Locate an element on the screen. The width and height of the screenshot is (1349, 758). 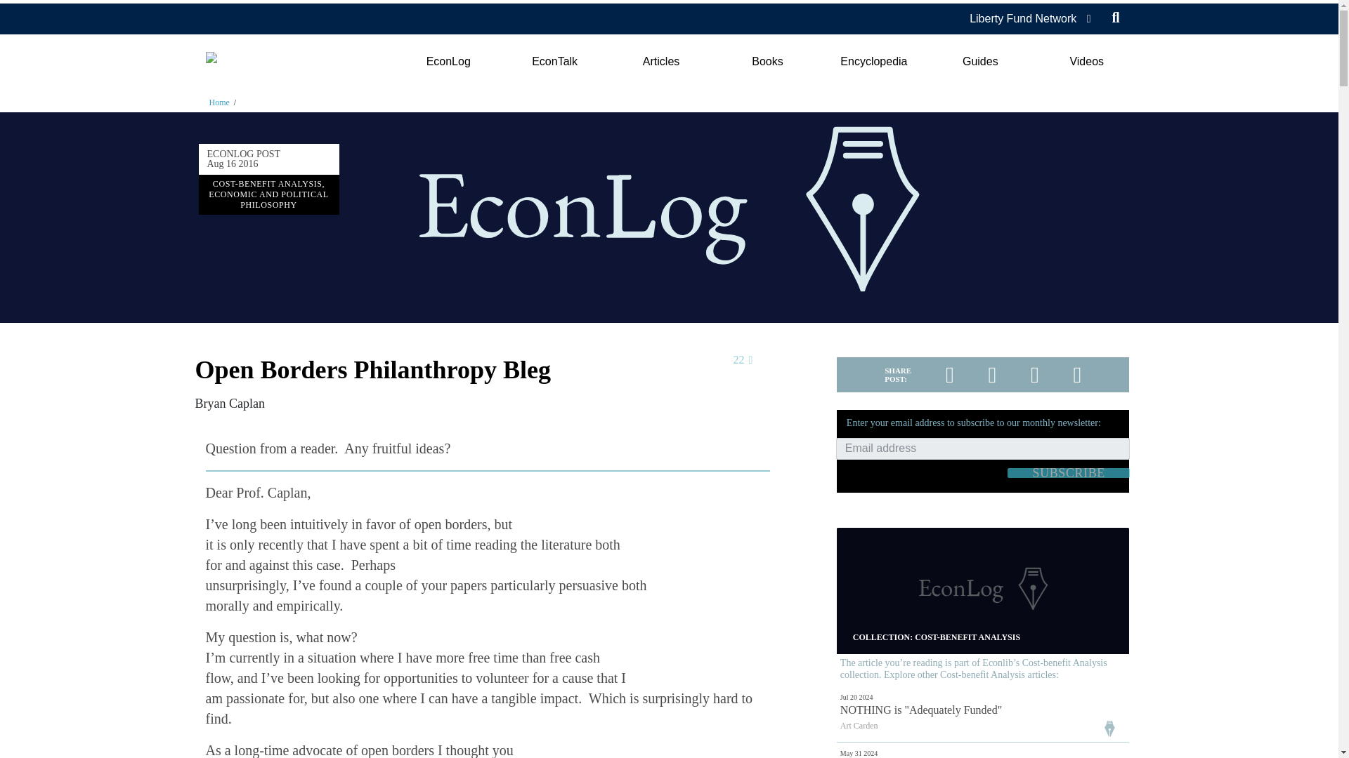
Articles is located at coordinates (660, 62).